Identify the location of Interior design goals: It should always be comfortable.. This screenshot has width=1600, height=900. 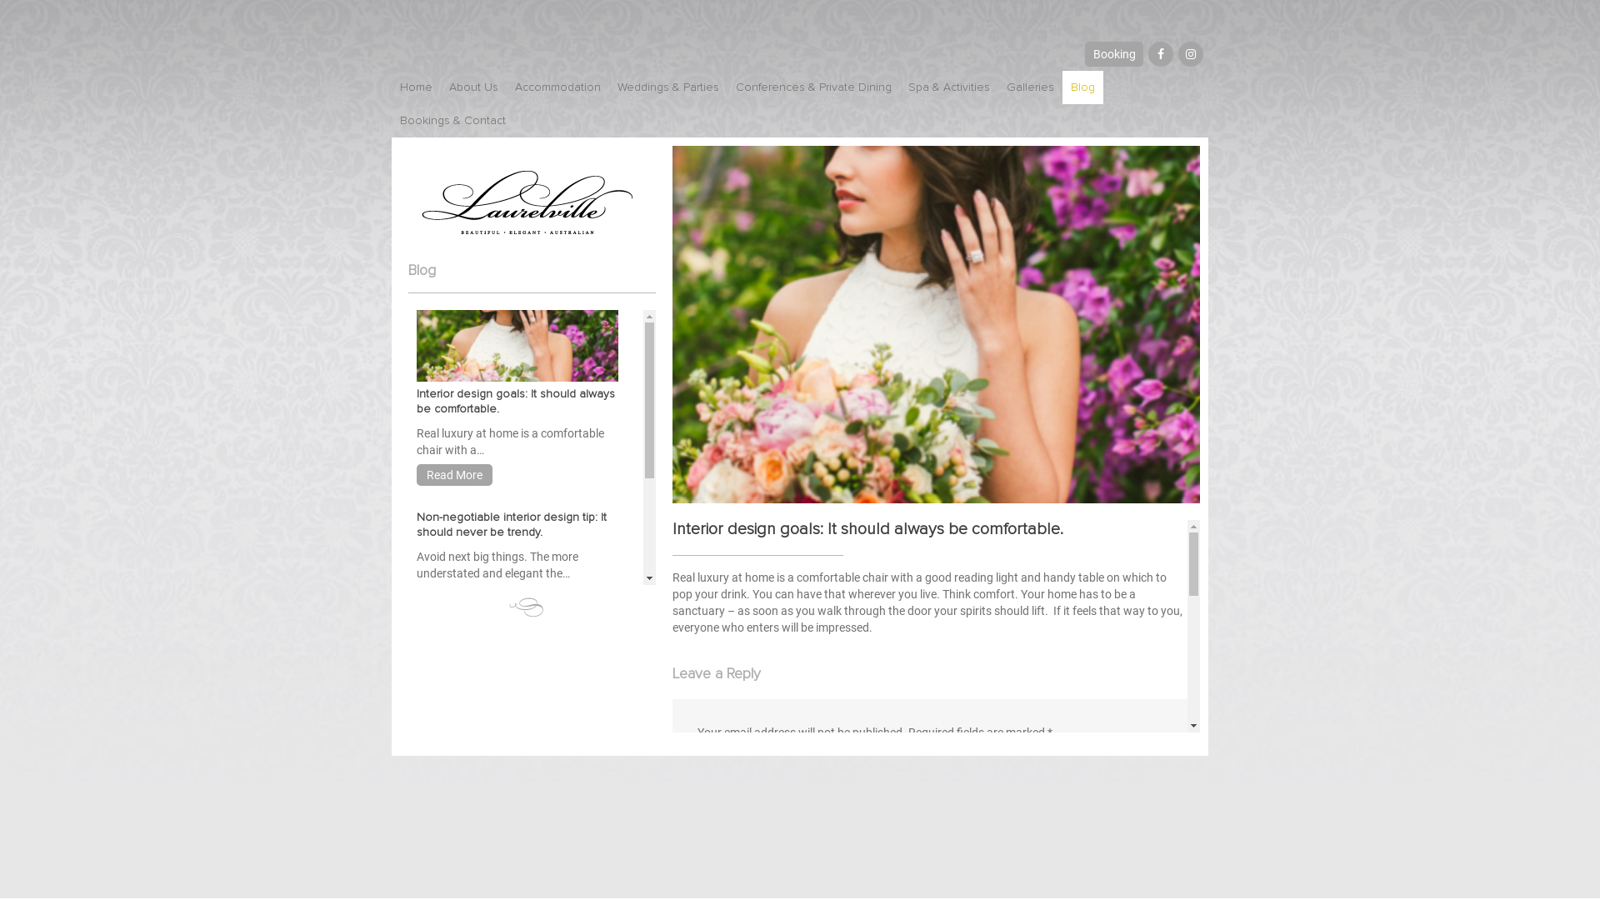
(516, 402).